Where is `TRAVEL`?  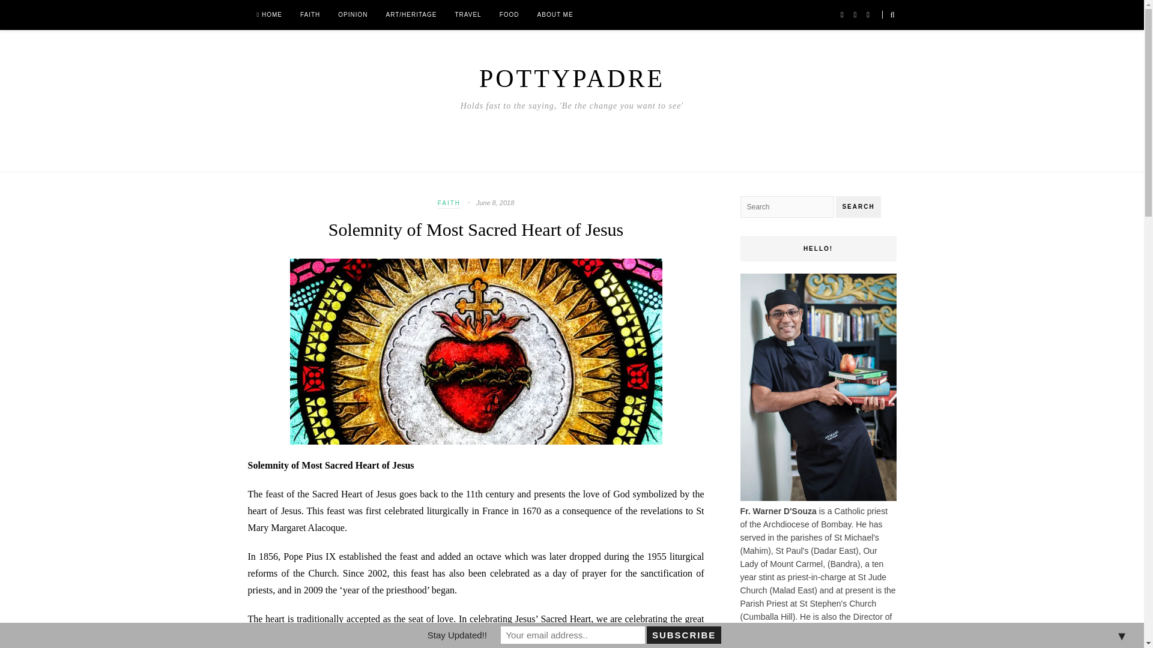 TRAVEL is located at coordinates (467, 14).